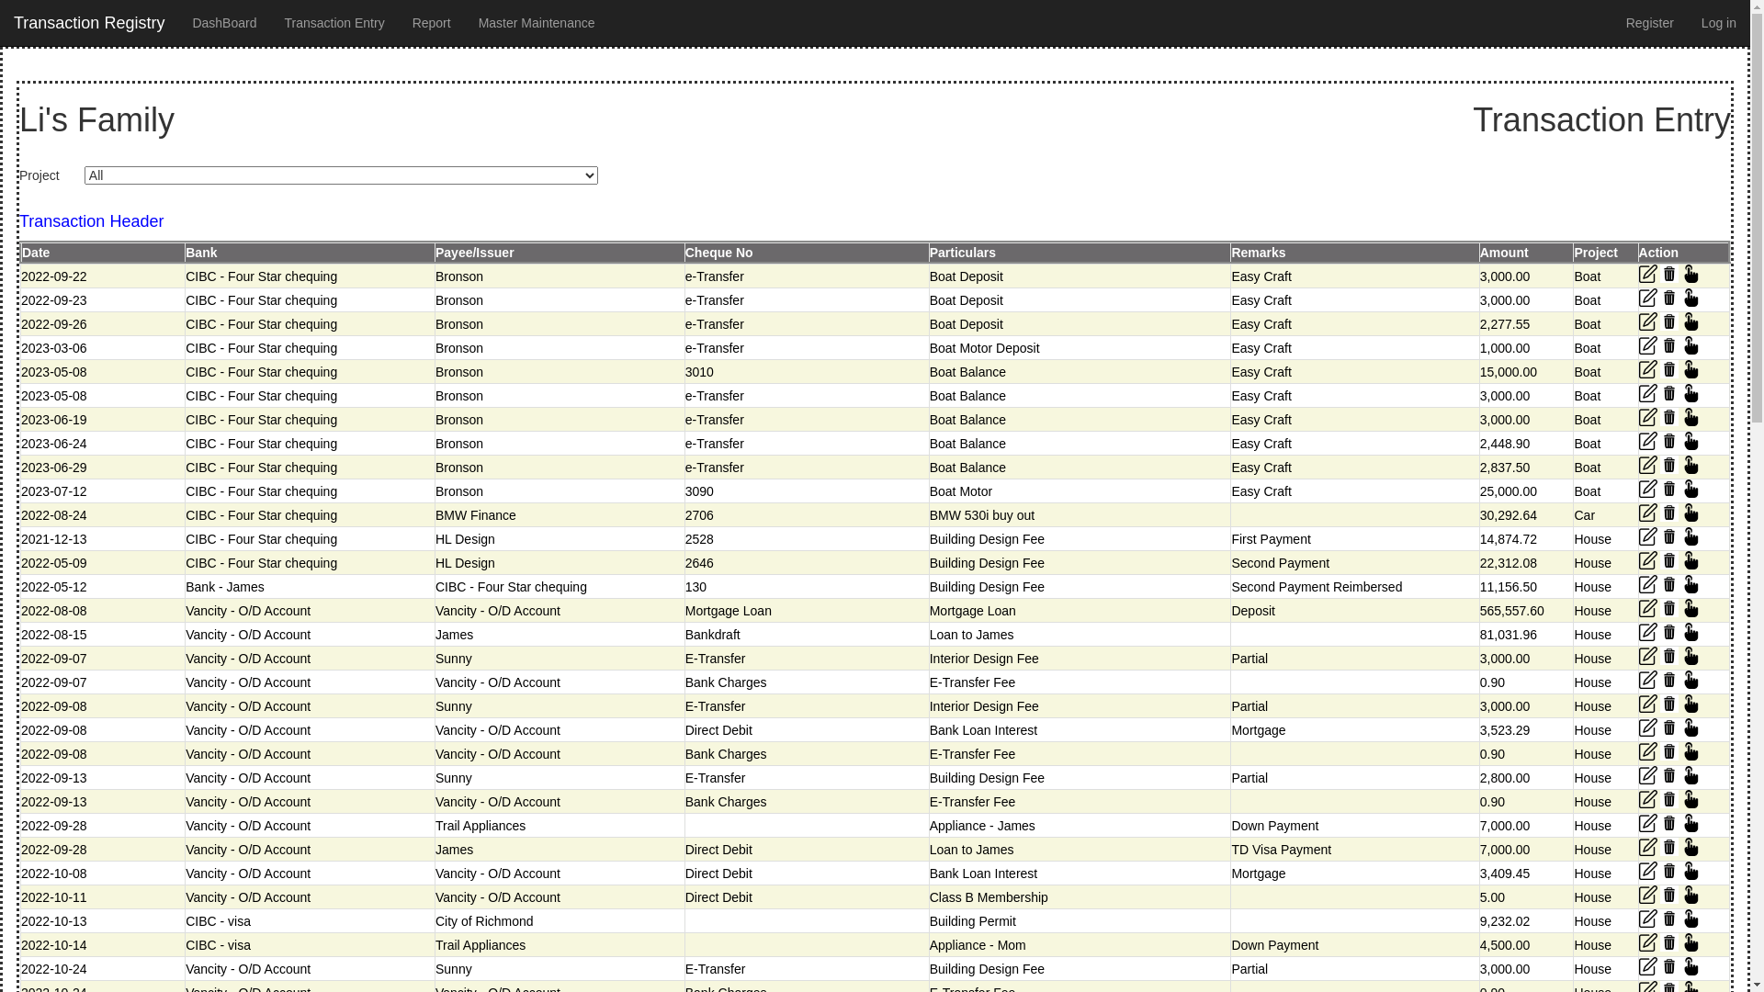 The image size is (1764, 992). Describe the element at coordinates (1648, 560) in the screenshot. I see `Edit` at that location.